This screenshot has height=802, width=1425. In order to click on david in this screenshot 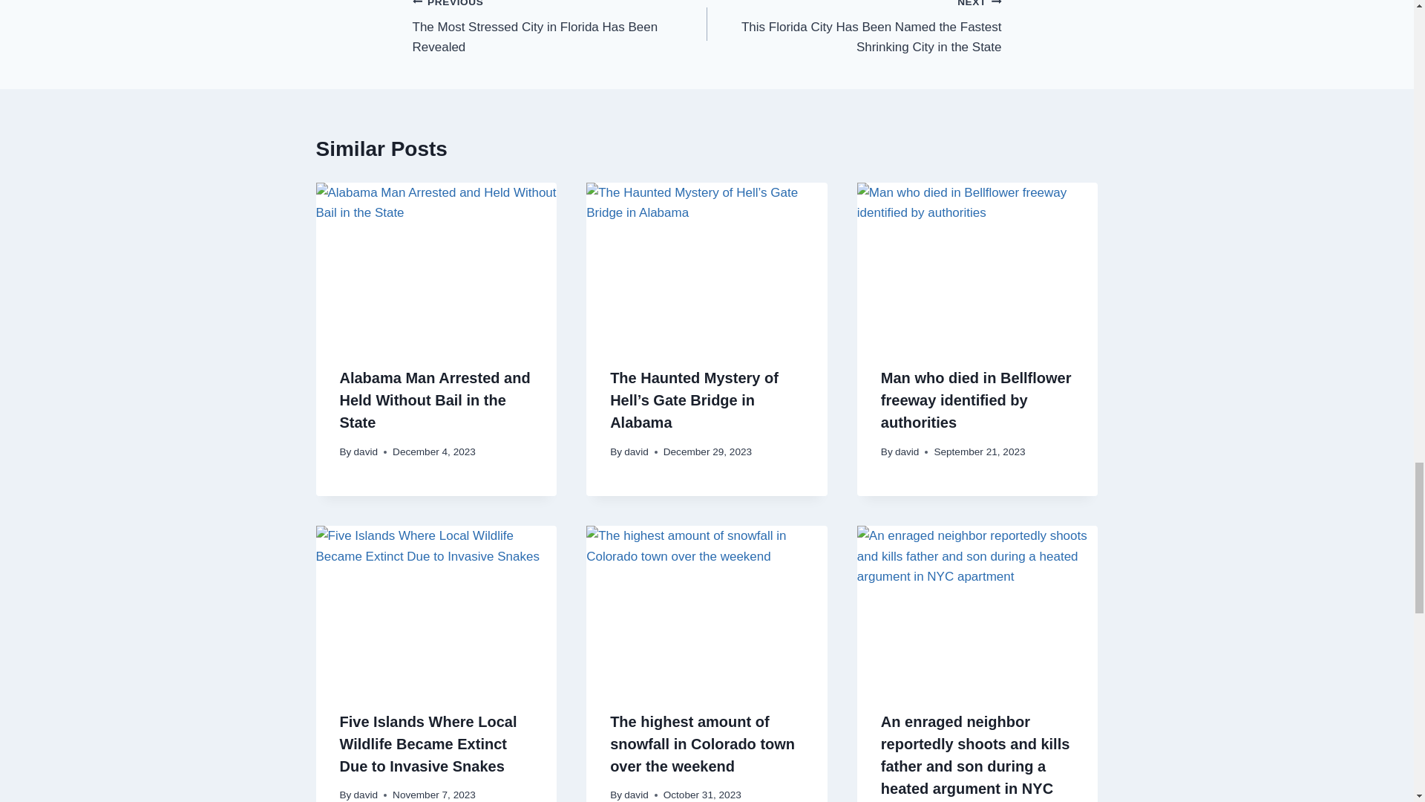, I will do `click(907, 451)`.